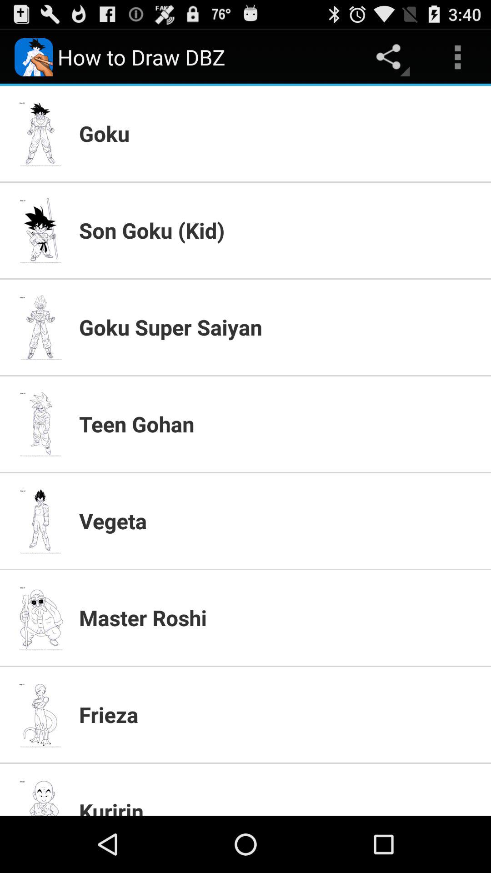  Describe the element at coordinates (280, 521) in the screenshot. I see `launch item above master roshi` at that location.